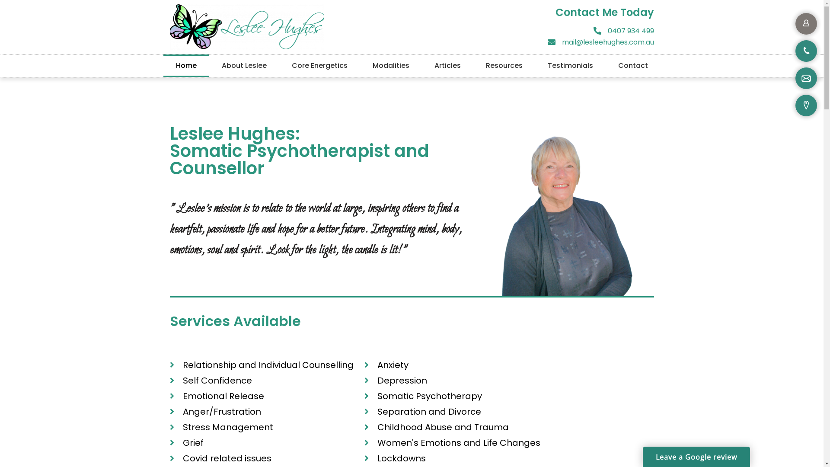  Describe the element at coordinates (504, 66) in the screenshot. I see `Resources` at that location.